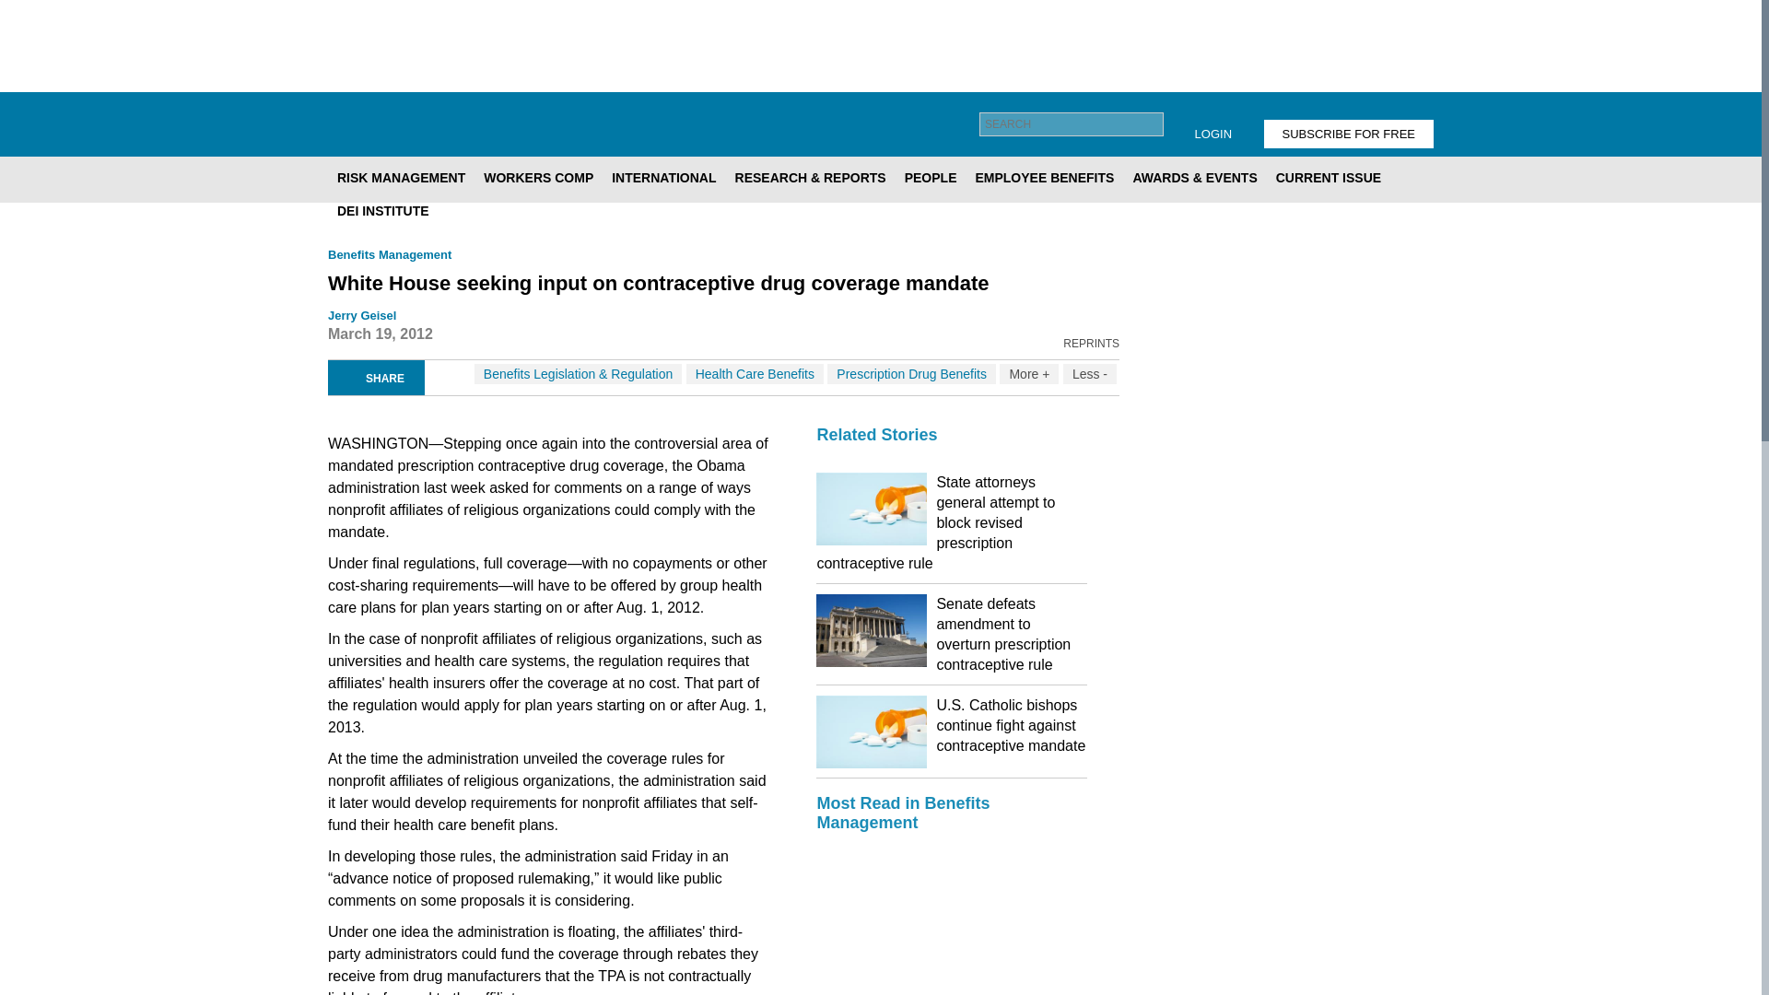  Describe the element at coordinates (1203, 123) in the screenshot. I see `Help` at that location.